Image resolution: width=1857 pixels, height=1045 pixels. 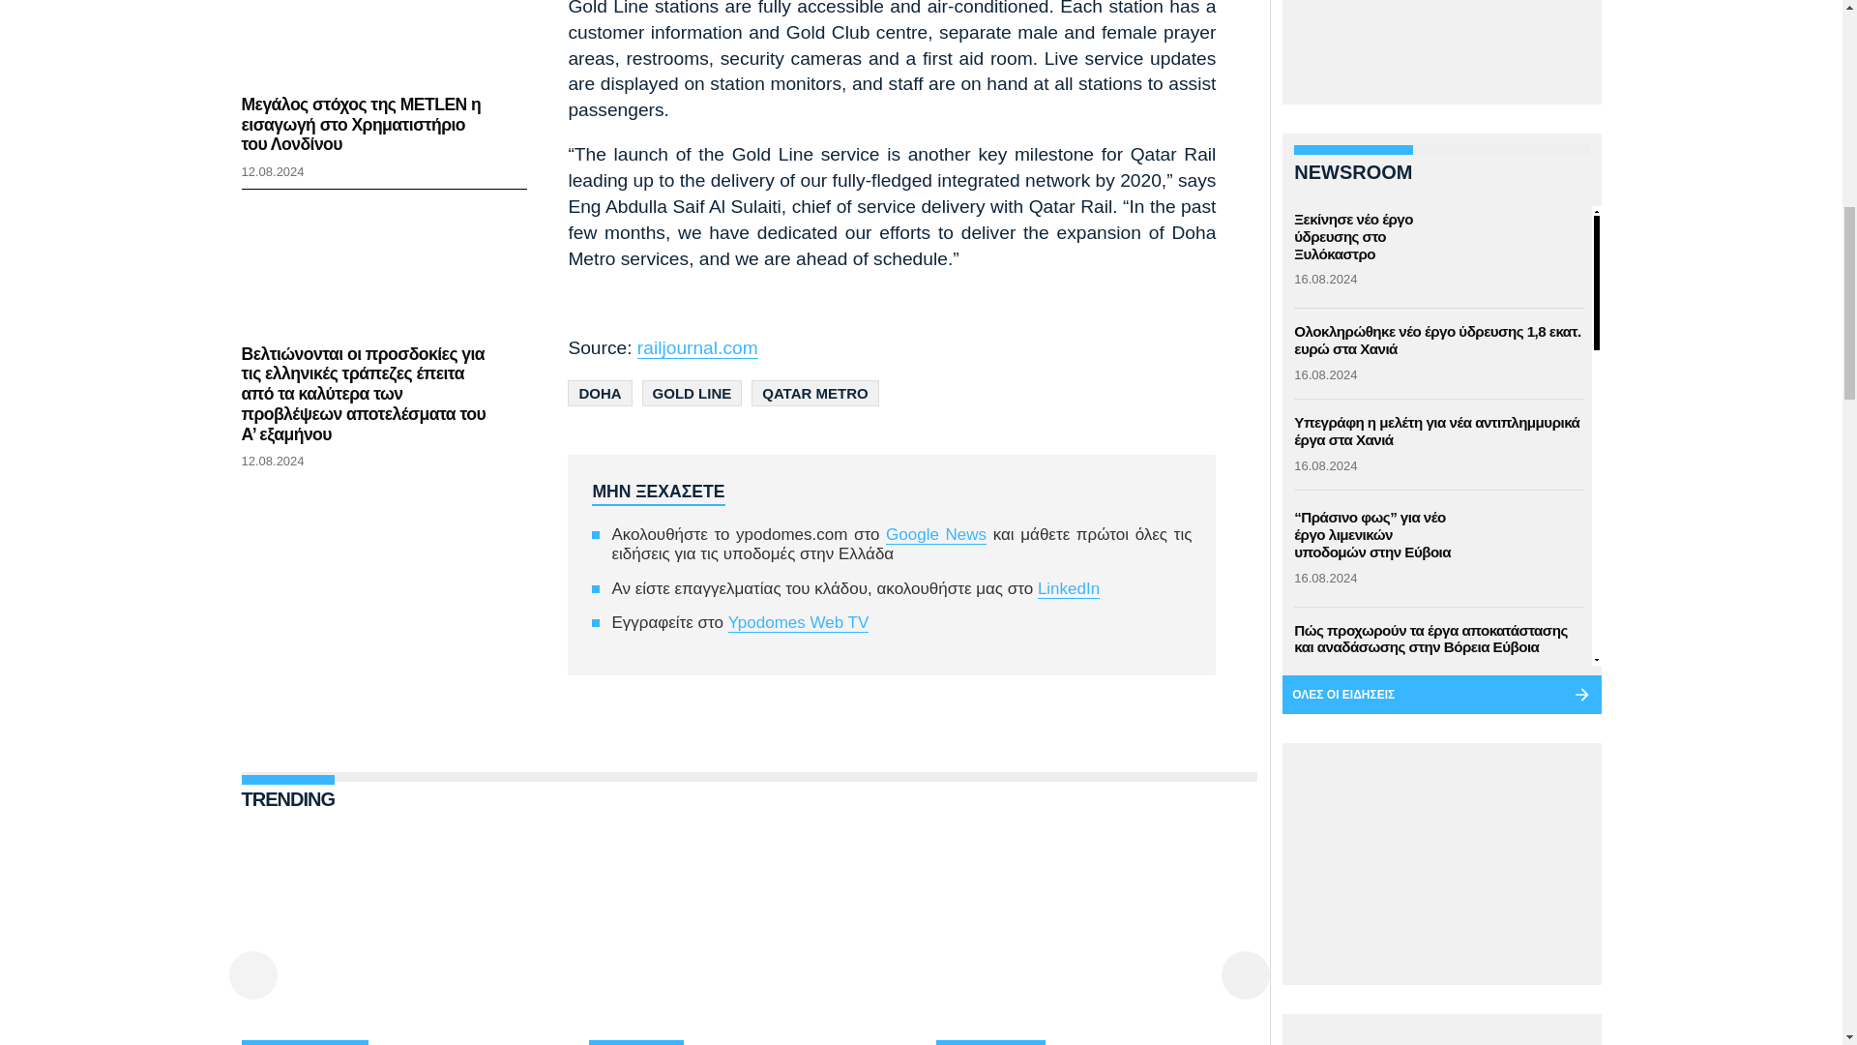 I want to click on Google News, so click(x=935, y=534).